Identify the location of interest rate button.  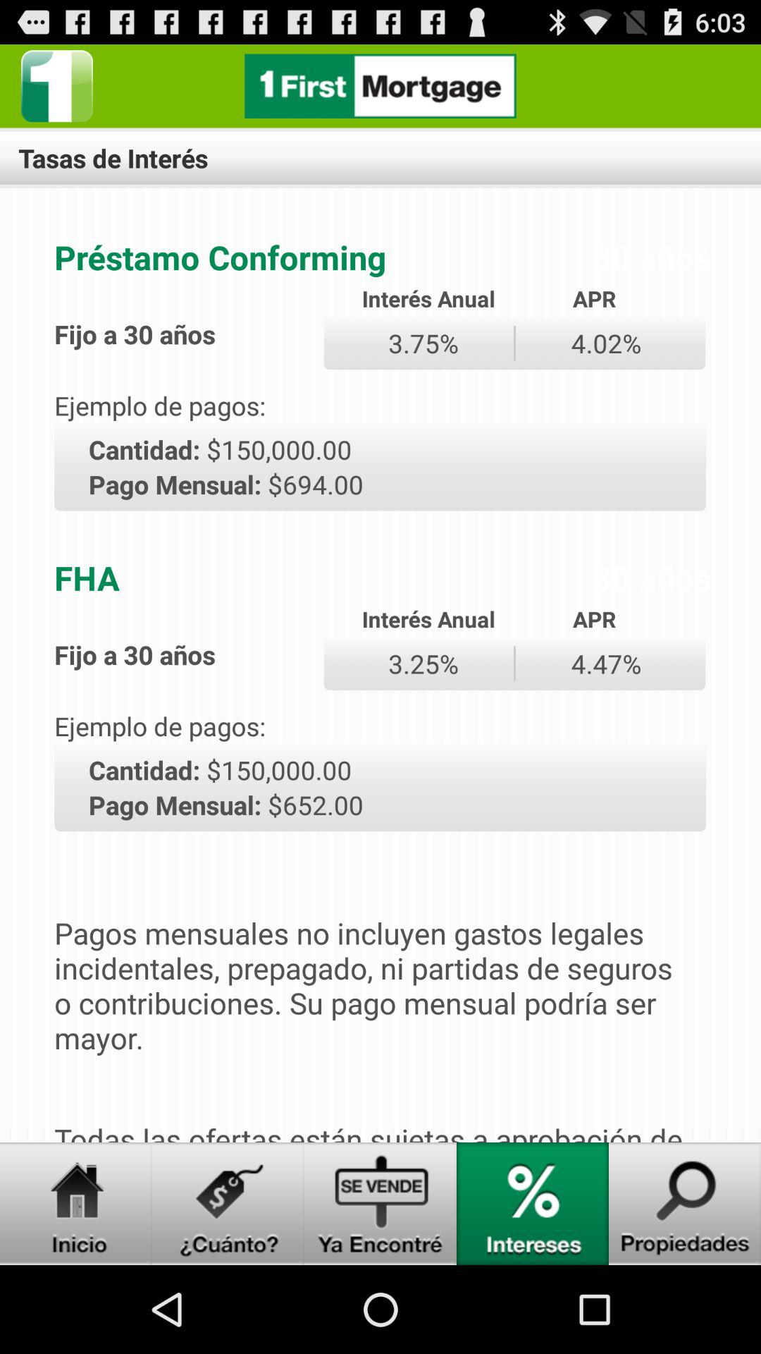
(533, 1204).